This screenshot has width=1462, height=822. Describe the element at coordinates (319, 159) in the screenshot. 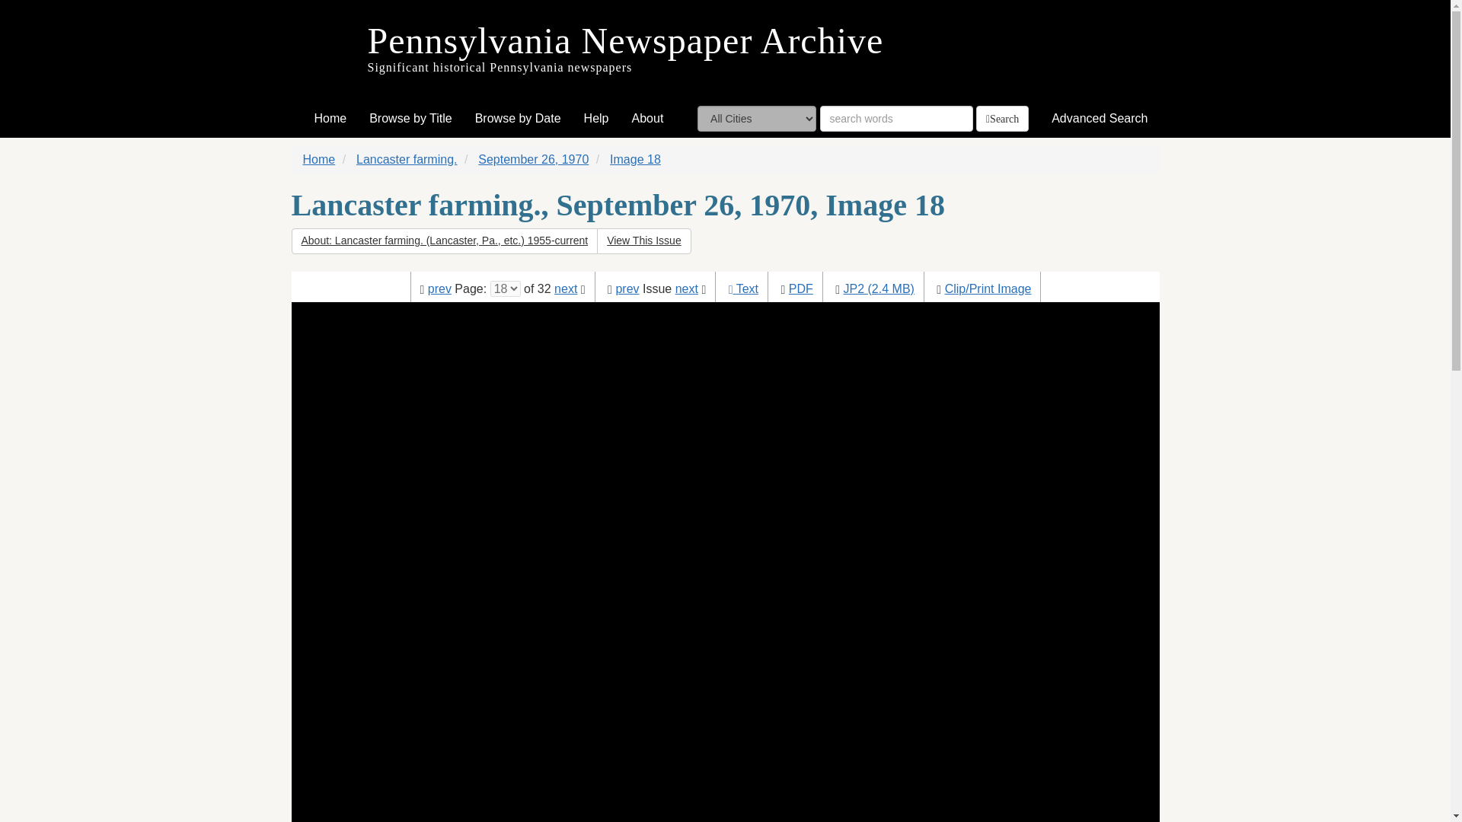

I see `Home` at that location.